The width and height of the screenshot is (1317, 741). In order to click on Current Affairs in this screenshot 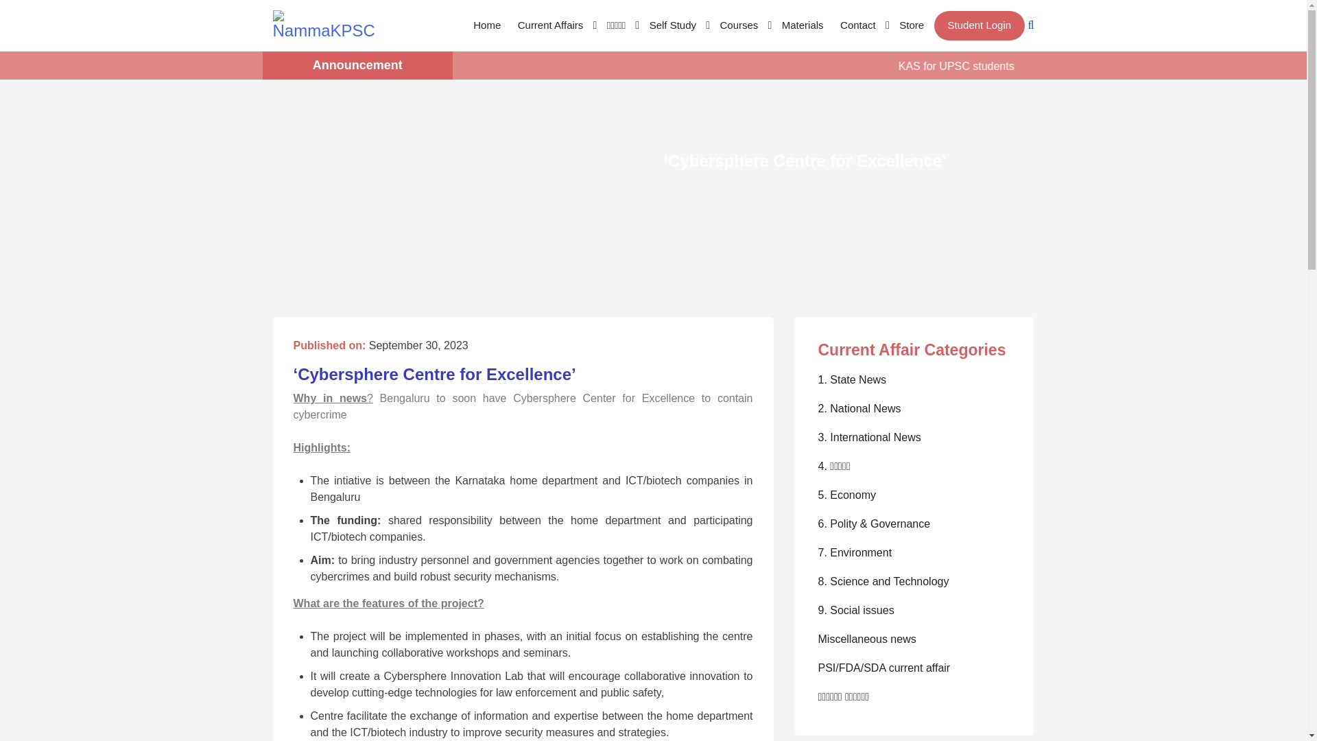, I will do `click(554, 26)`.